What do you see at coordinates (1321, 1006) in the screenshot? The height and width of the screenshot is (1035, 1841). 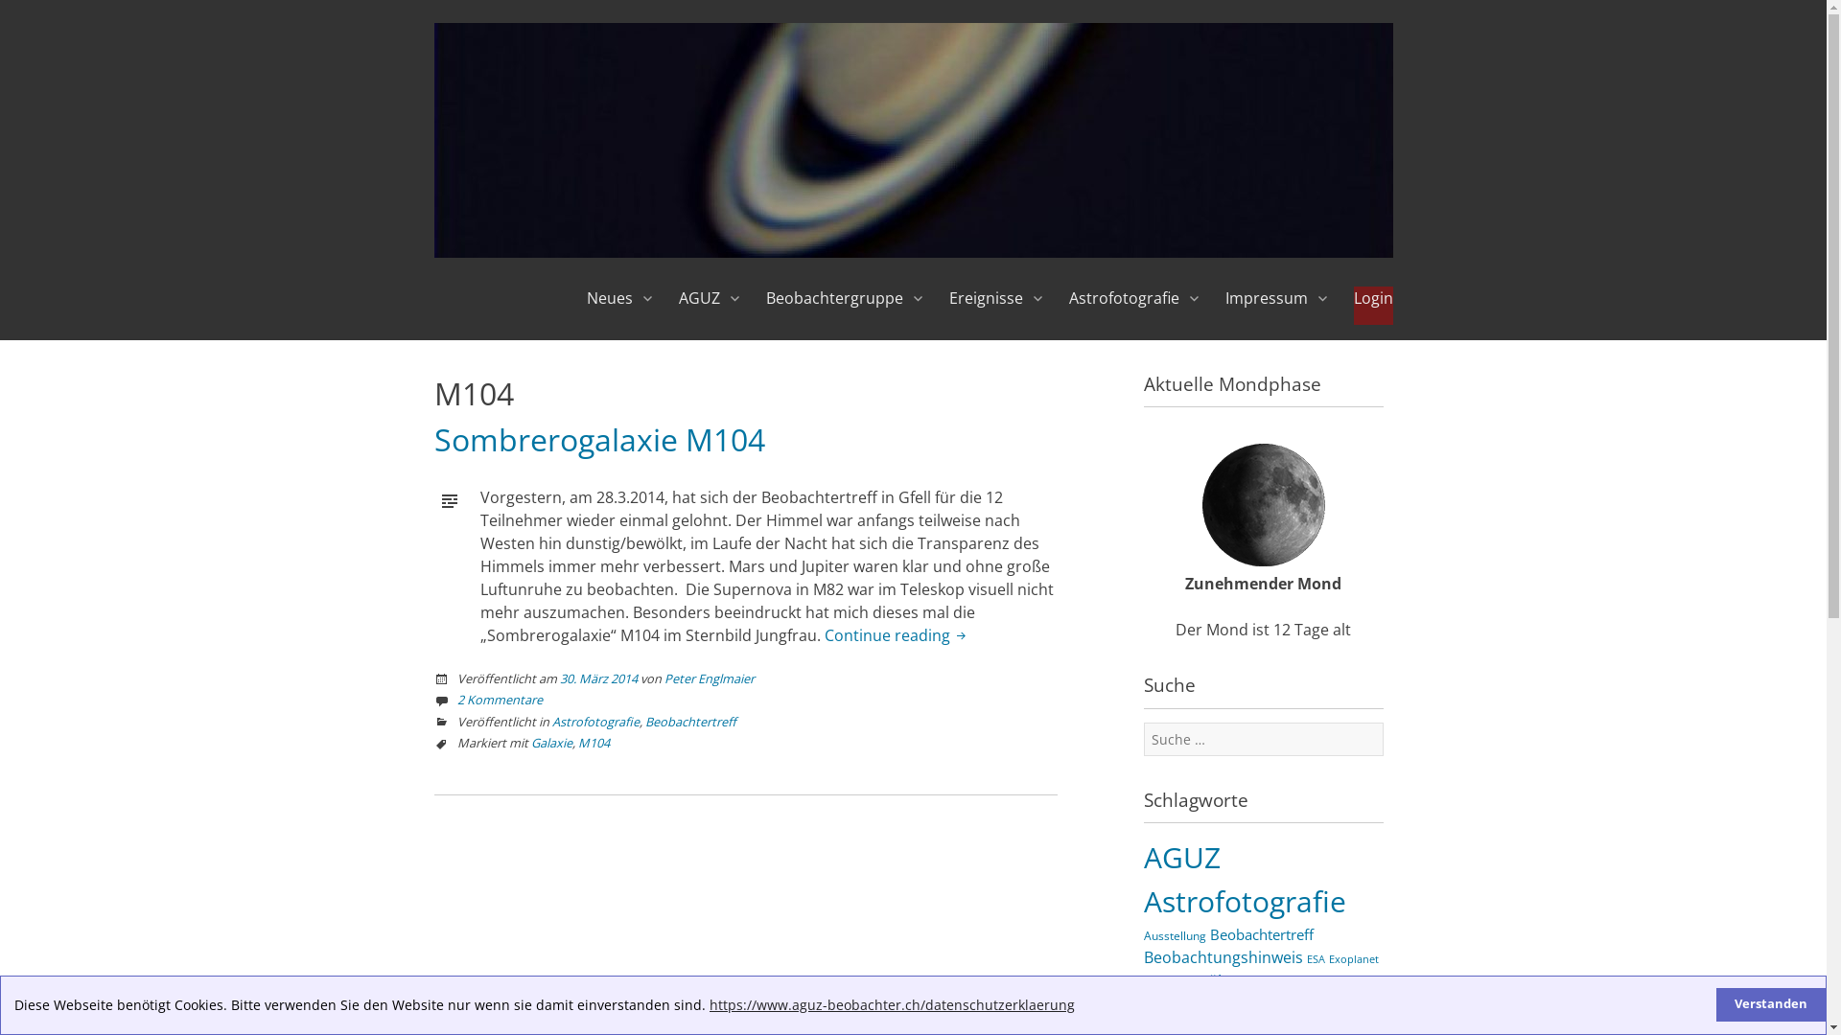 I see `Merkur` at bounding box center [1321, 1006].